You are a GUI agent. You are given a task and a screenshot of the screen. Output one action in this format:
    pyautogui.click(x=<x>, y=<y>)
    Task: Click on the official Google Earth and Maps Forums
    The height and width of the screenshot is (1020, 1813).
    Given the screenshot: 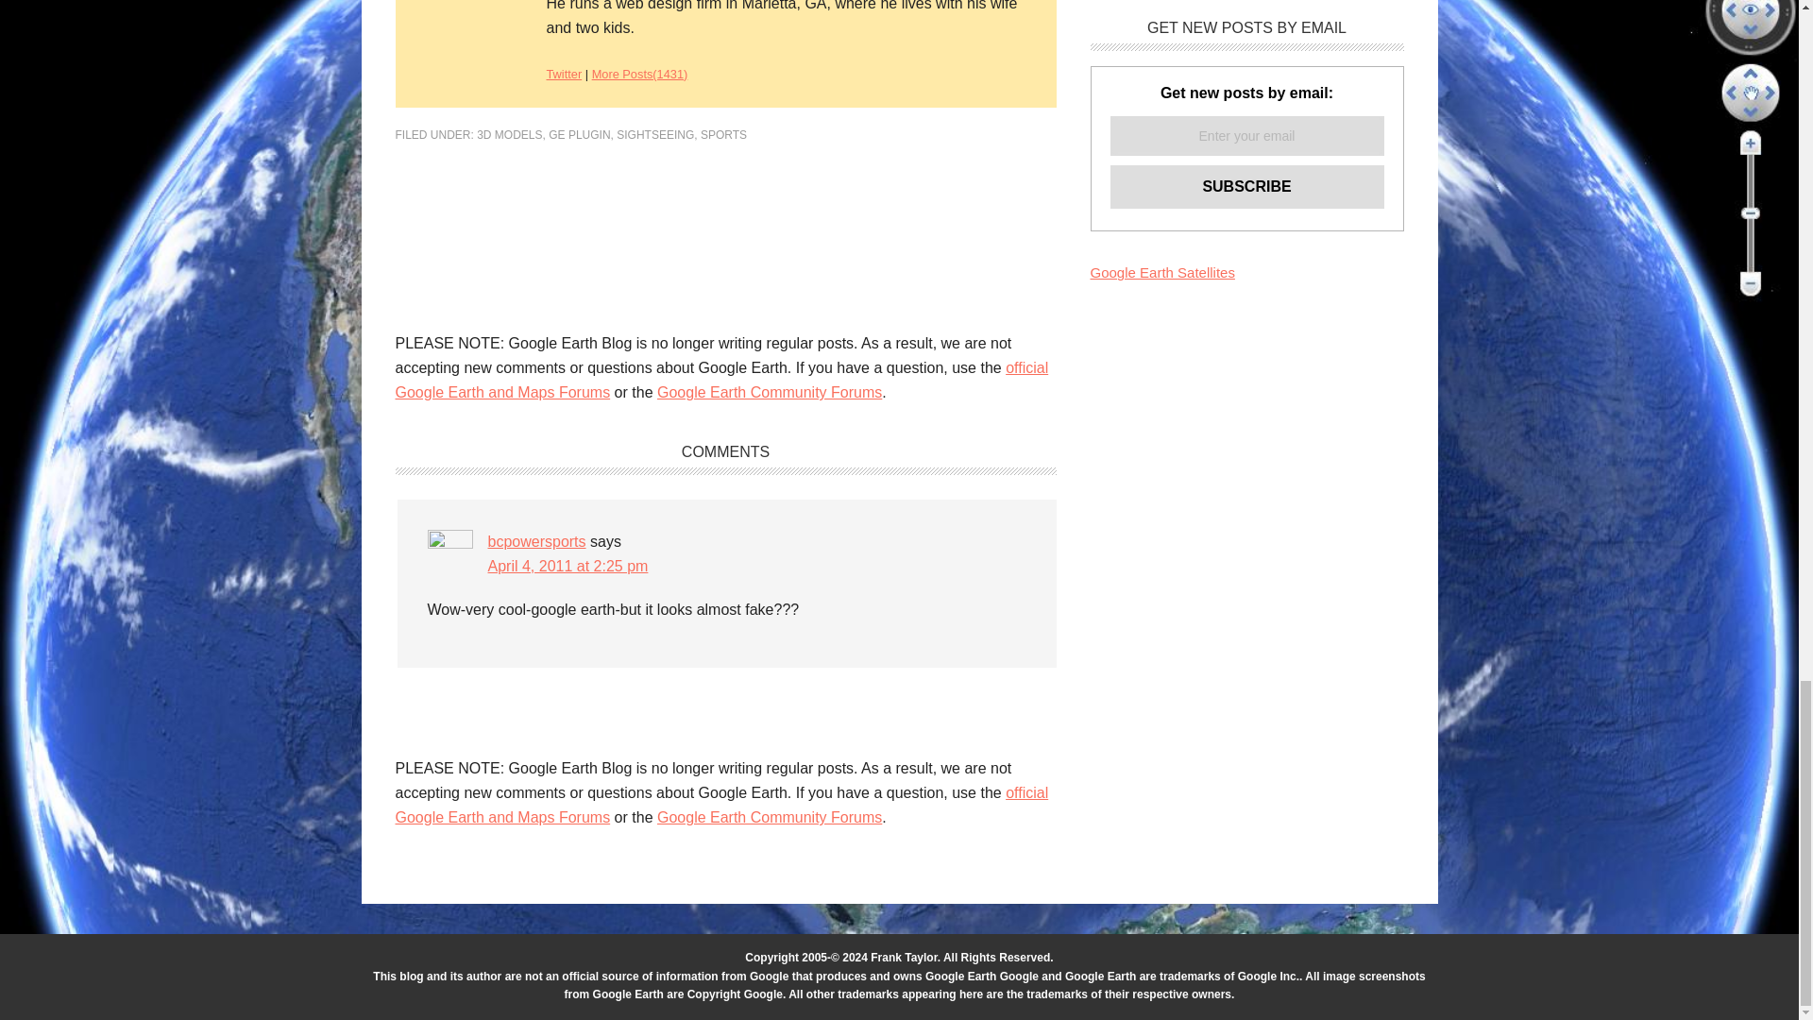 What is the action you would take?
    pyautogui.click(x=721, y=805)
    